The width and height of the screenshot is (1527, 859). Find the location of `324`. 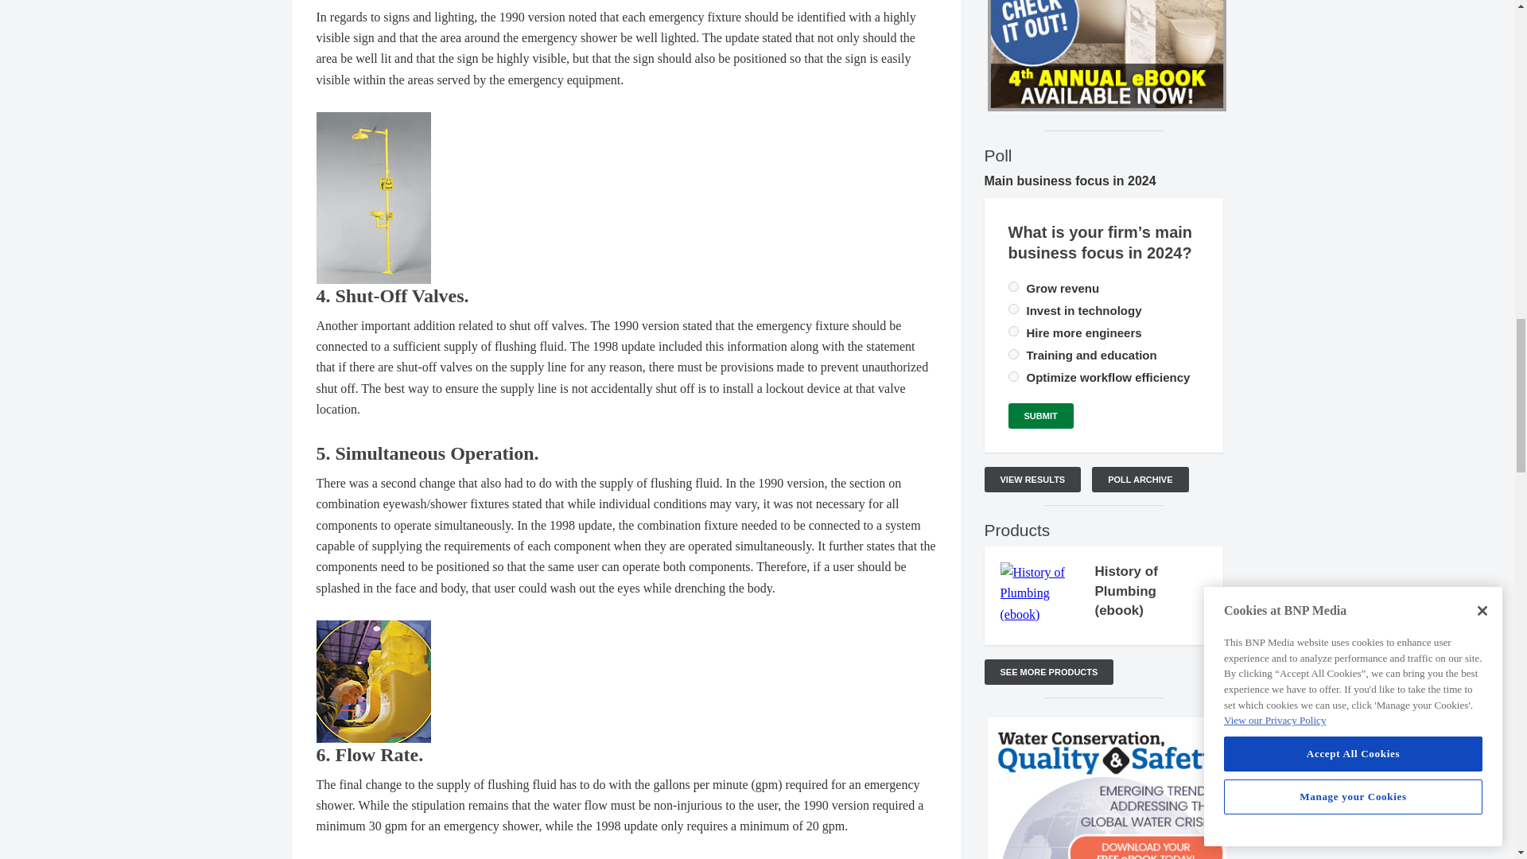

324 is located at coordinates (1013, 286).